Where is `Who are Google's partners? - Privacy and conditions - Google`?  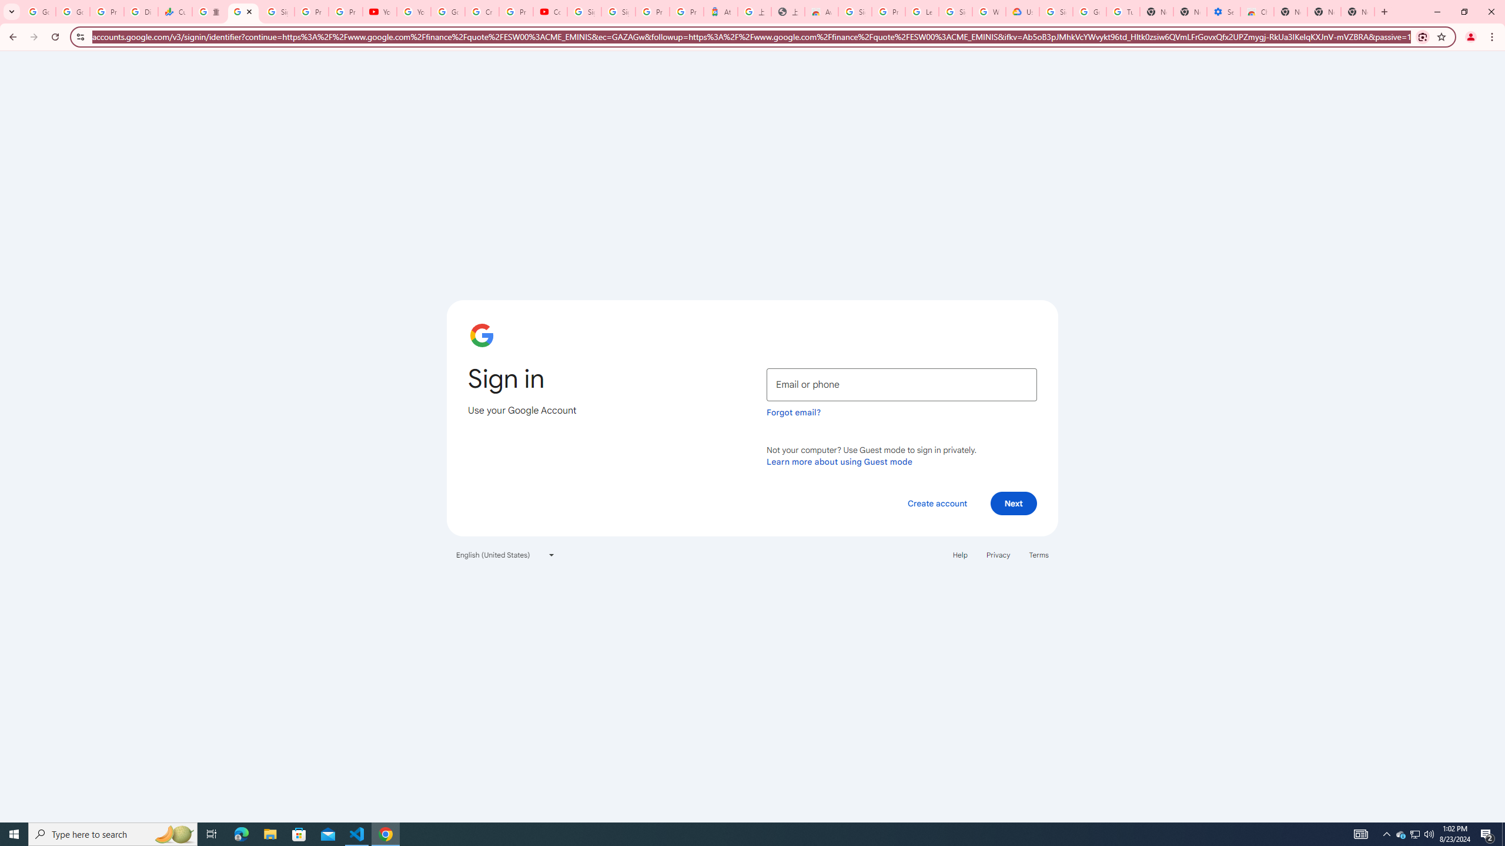
Who are Google's partners? - Privacy and conditions - Google is located at coordinates (989, 12).